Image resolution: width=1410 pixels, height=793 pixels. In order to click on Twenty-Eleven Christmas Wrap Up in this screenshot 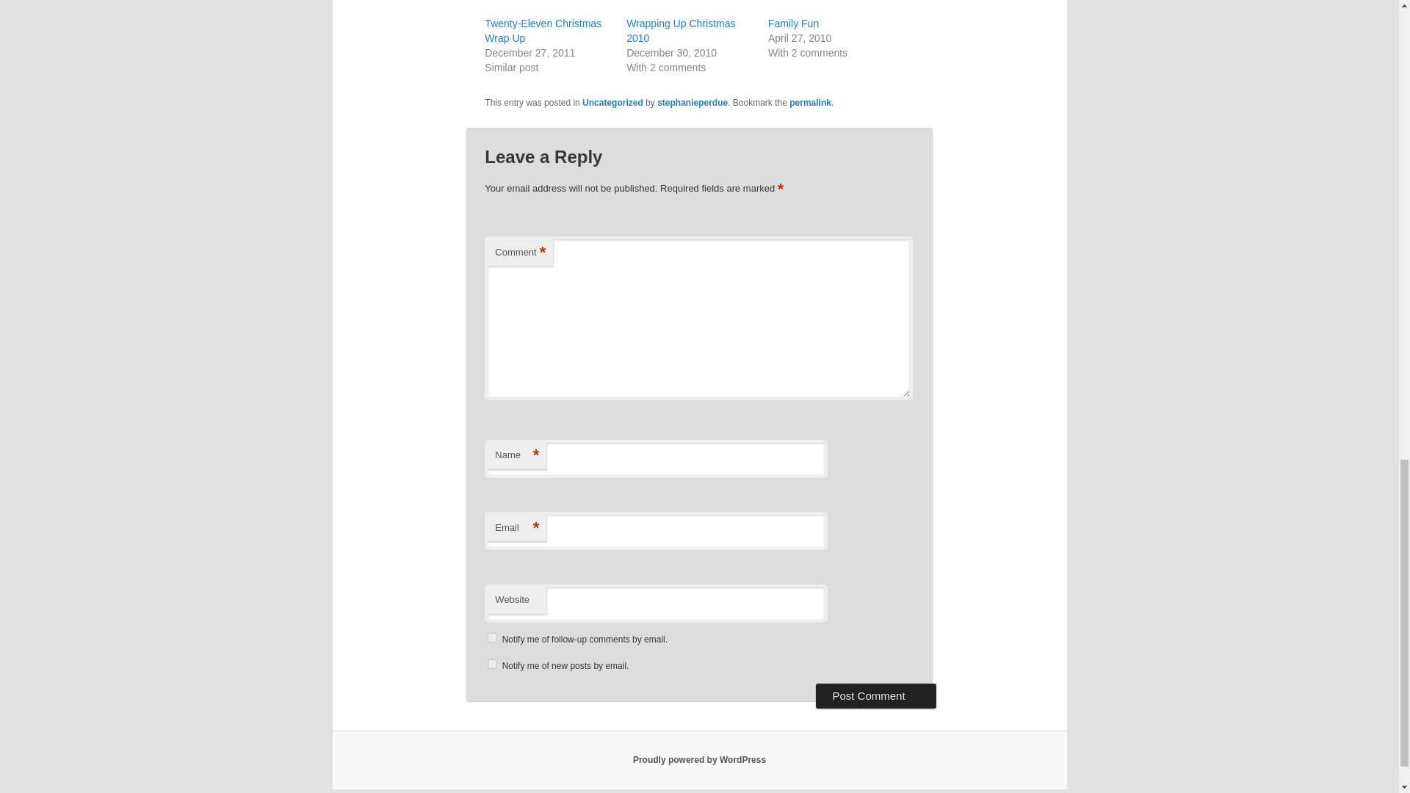, I will do `click(543, 31)`.